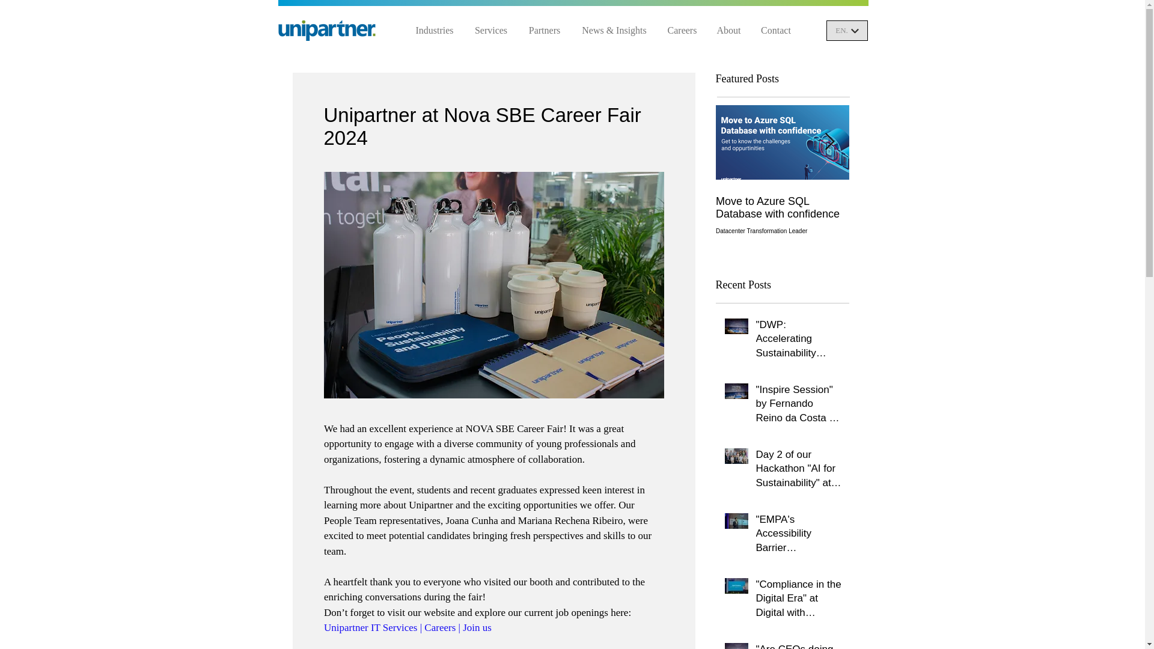 The image size is (1154, 649). Describe the element at coordinates (728, 30) in the screenshot. I see `About` at that location.